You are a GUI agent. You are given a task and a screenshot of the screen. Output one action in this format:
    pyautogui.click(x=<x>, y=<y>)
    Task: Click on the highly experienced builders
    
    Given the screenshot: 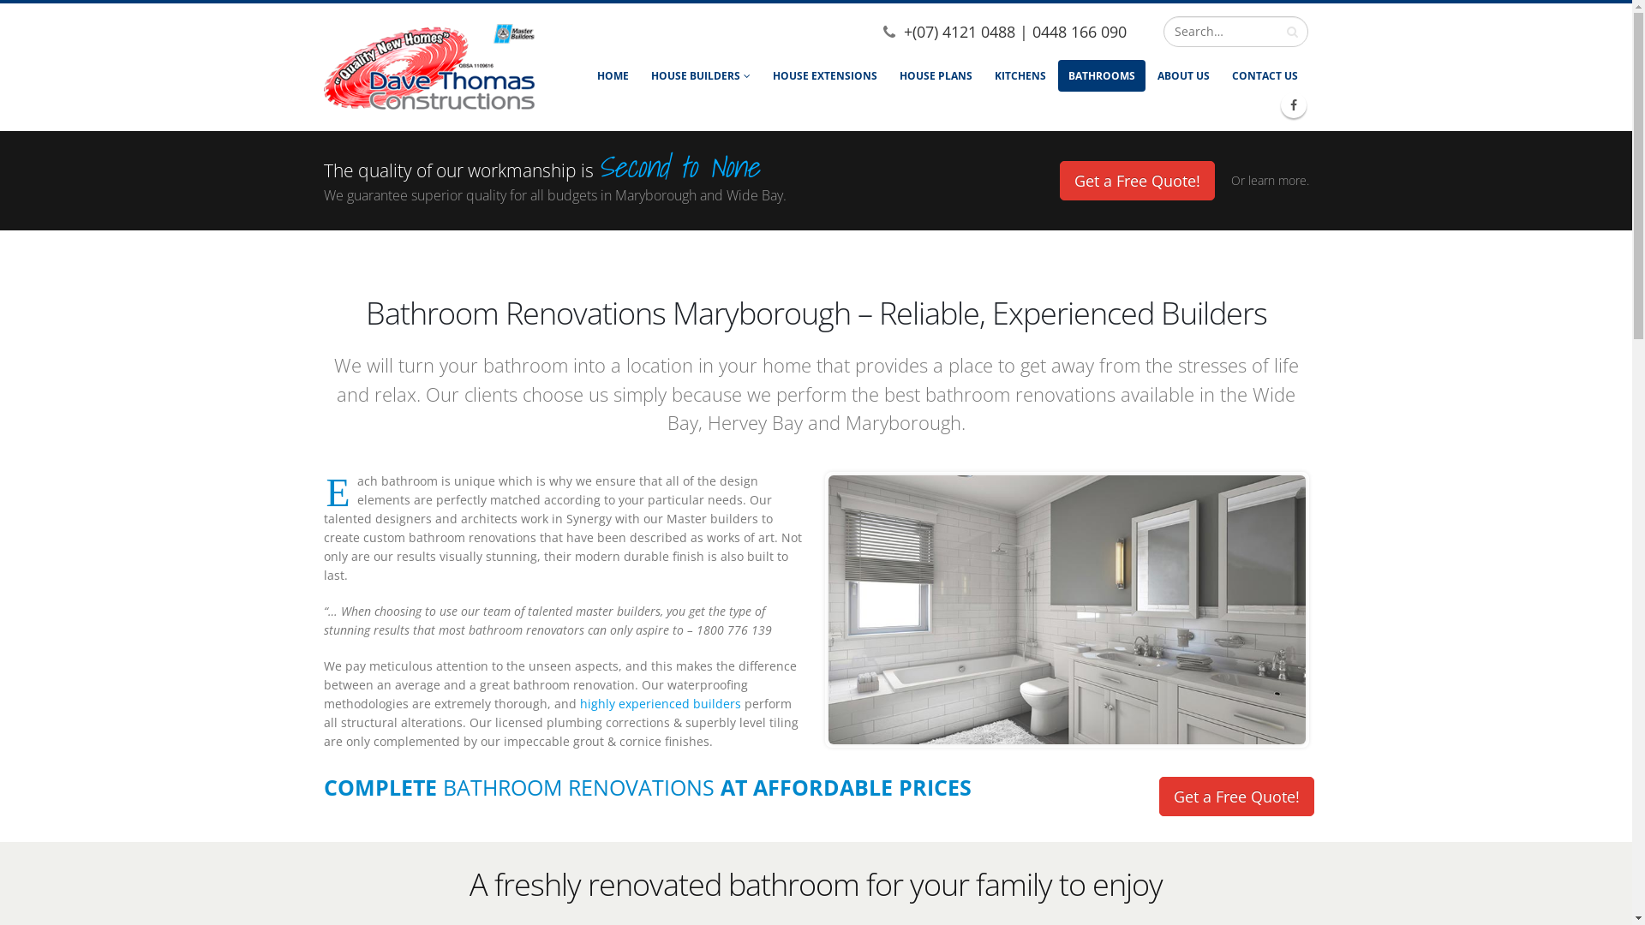 What is the action you would take?
    pyautogui.click(x=660, y=704)
    